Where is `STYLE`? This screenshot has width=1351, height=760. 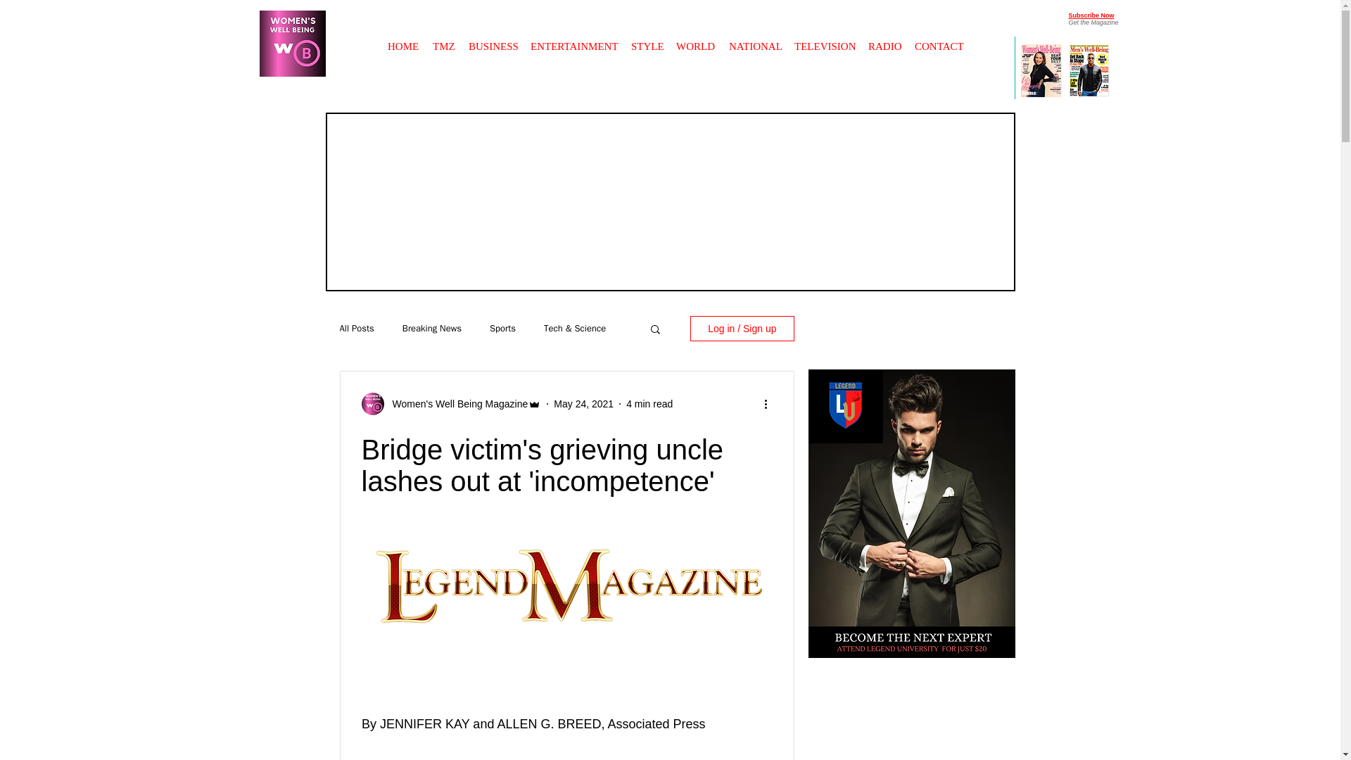 STYLE is located at coordinates (646, 39).